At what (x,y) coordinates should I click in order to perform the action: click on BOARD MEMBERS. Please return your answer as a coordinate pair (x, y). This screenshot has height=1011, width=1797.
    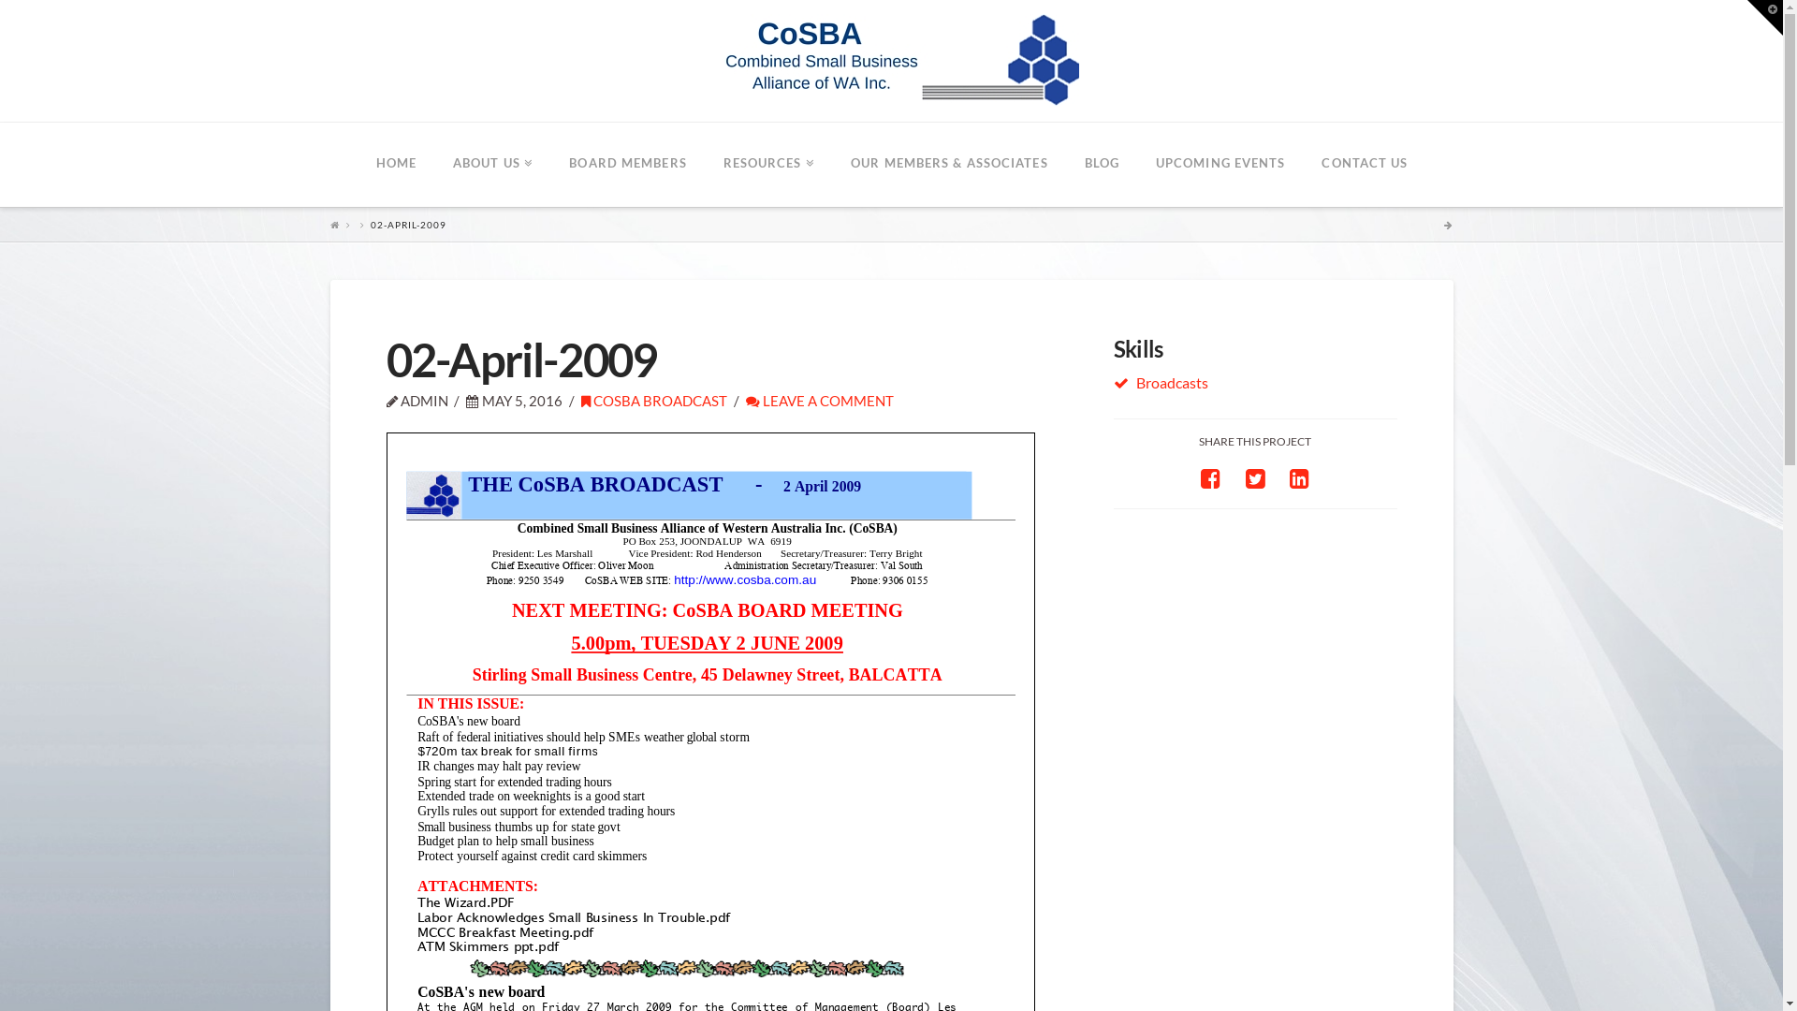
    Looking at the image, I should click on (627, 165).